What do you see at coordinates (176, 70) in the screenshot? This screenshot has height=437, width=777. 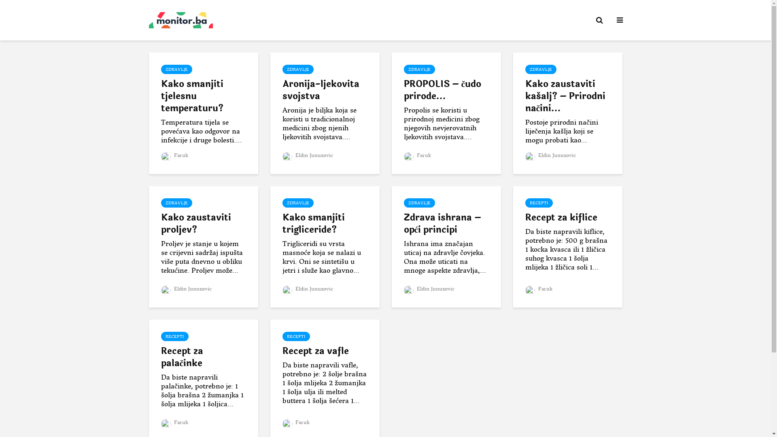 I see `ZDRAVLJE` at bounding box center [176, 70].